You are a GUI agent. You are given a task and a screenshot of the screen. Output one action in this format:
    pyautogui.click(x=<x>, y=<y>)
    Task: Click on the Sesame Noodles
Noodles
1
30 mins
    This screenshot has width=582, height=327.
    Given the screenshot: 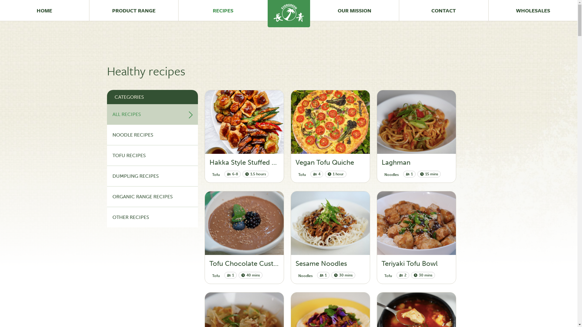 What is the action you would take?
    pyautogui.click(x=330, y=237)
    